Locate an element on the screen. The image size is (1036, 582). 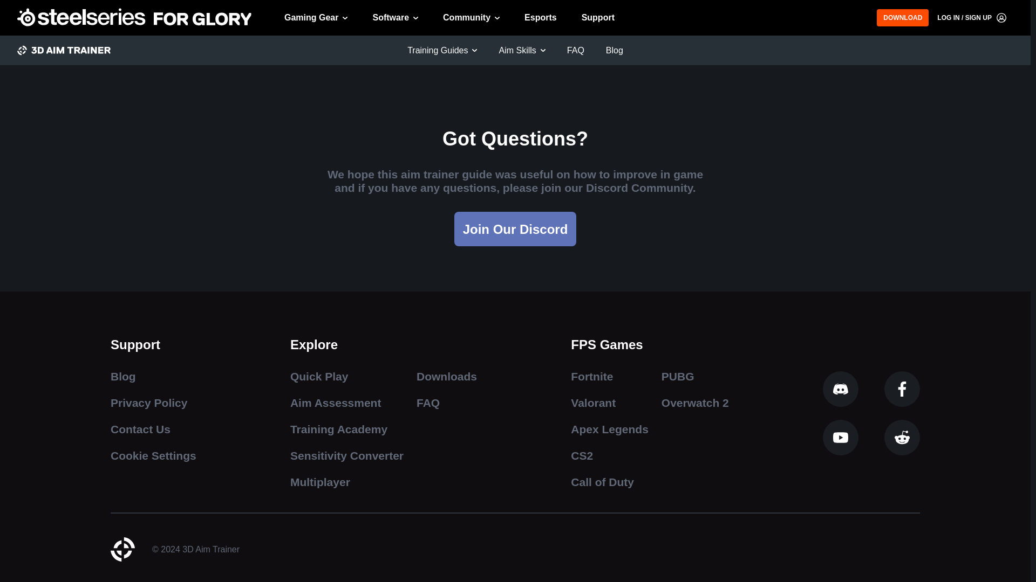
PUBG Mouse Sensitivity Converter is located at coordinates (467, 8).